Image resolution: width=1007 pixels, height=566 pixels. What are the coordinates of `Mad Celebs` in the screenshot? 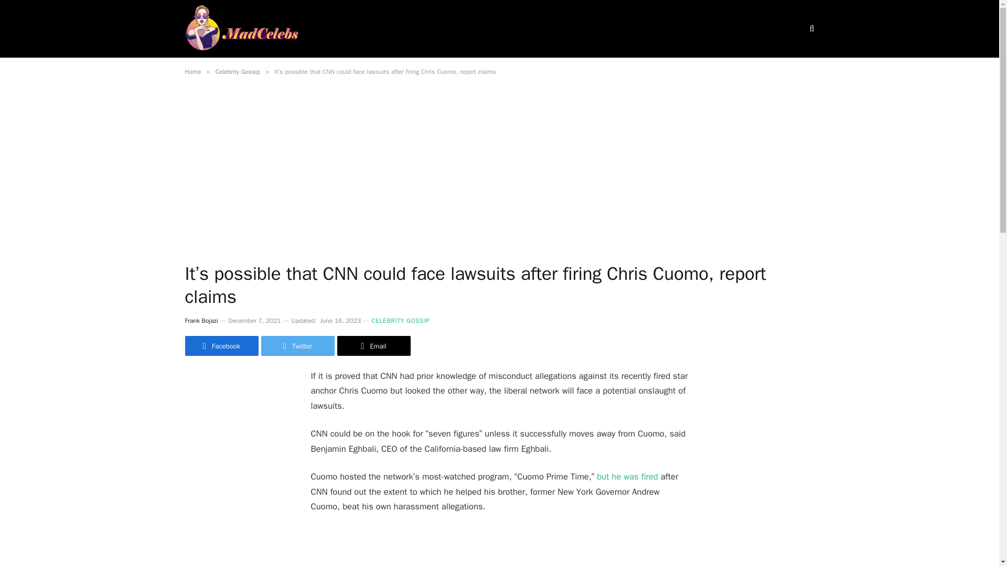 It's located at (241, 29).